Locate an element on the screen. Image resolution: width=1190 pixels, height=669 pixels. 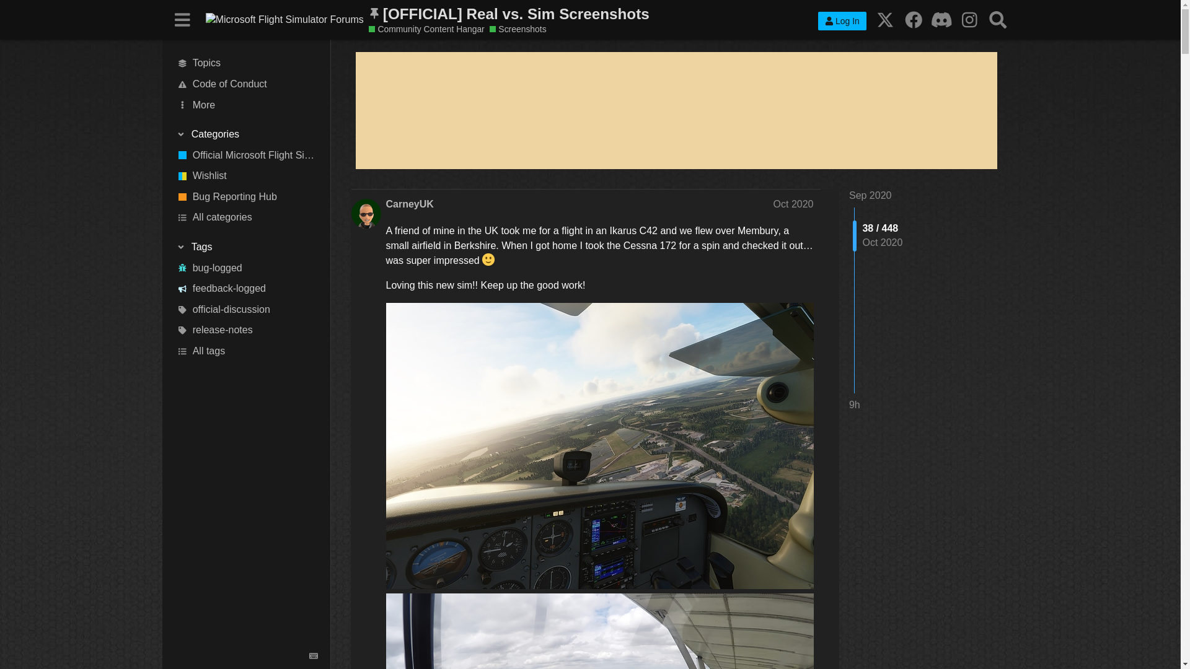
Instagram is located at coordinates (969, 19).